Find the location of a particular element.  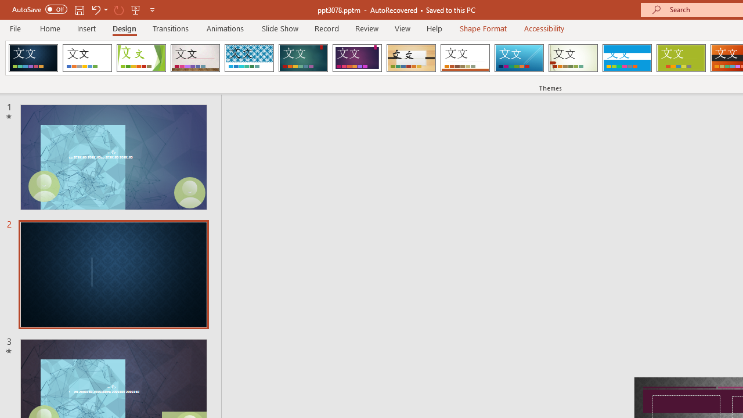

Dividend is located at coordinates (33, 58).